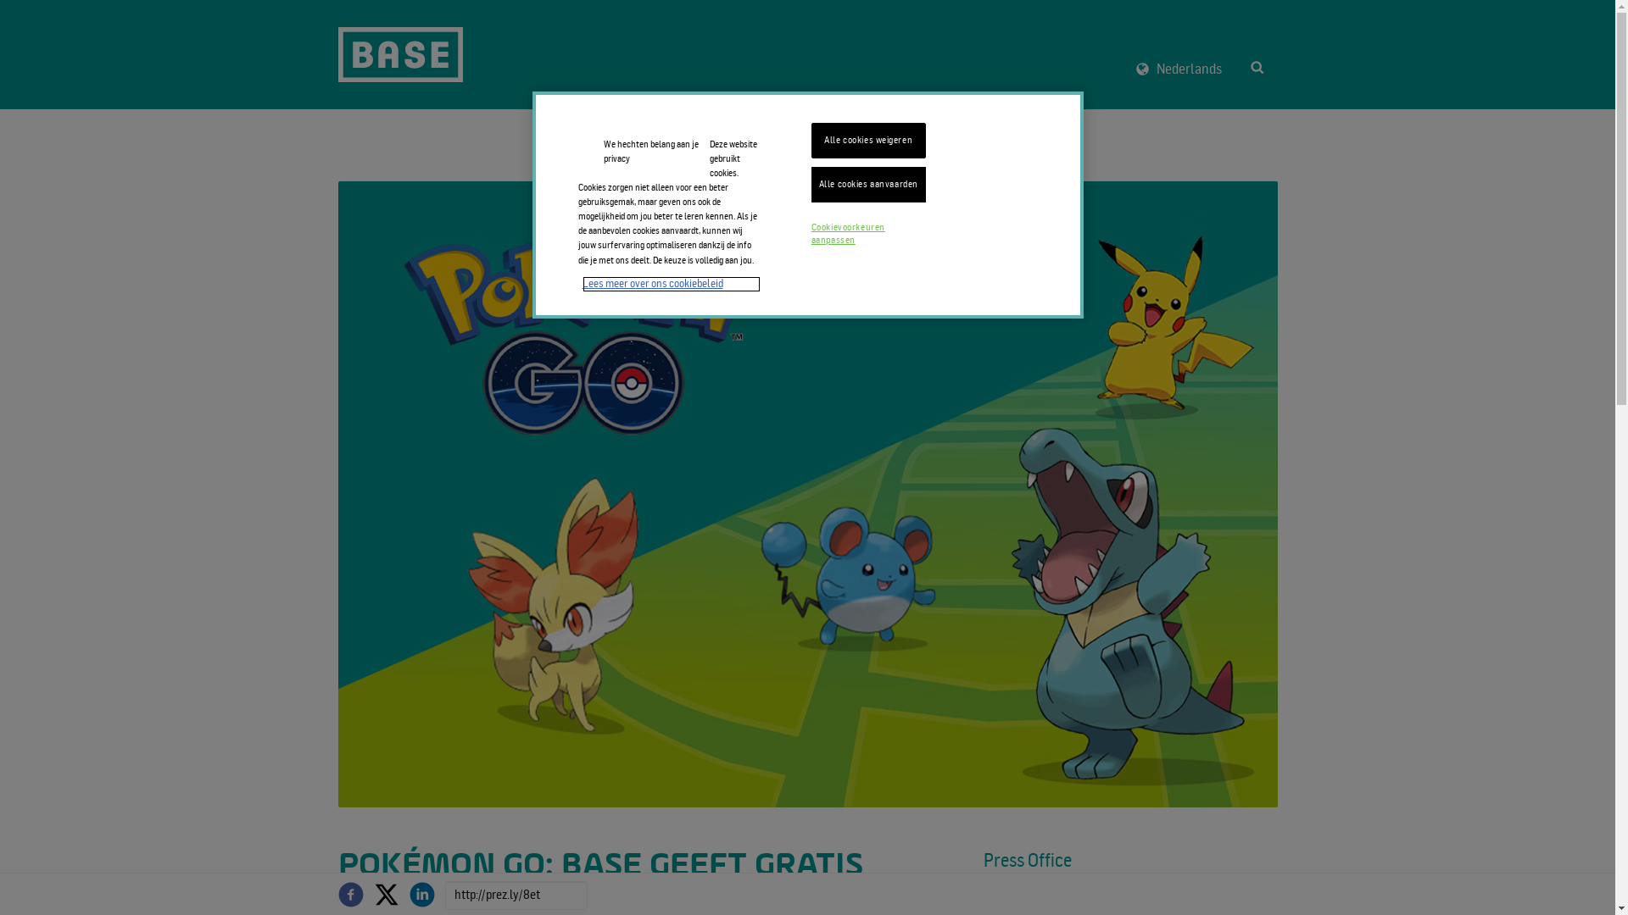  What do you see at coordinates (868, 141) in the screenshot?
I see `Alle cookies weigeren` at bounding box center [868, 141].